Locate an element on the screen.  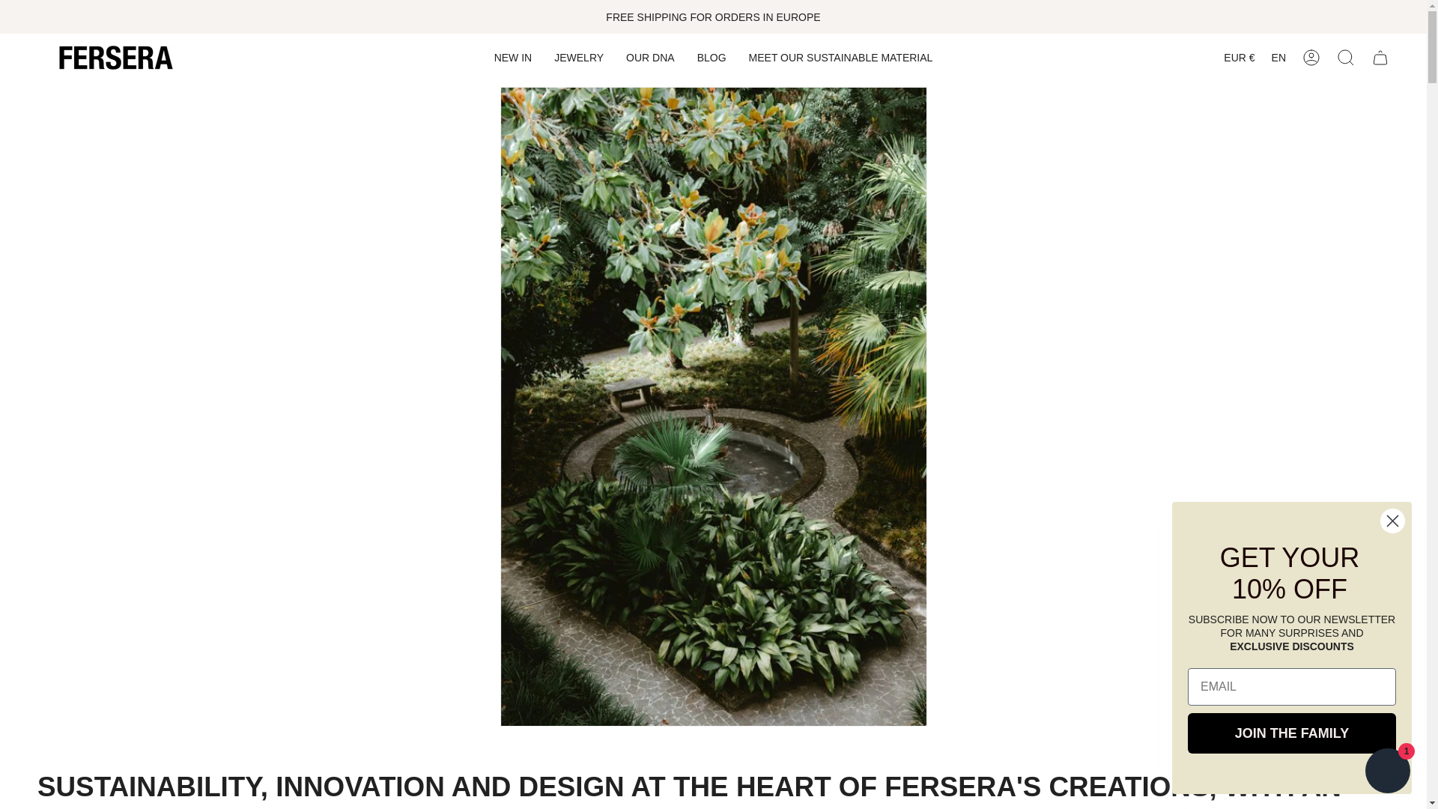
NEW IN is located at coordinates (513, 58).